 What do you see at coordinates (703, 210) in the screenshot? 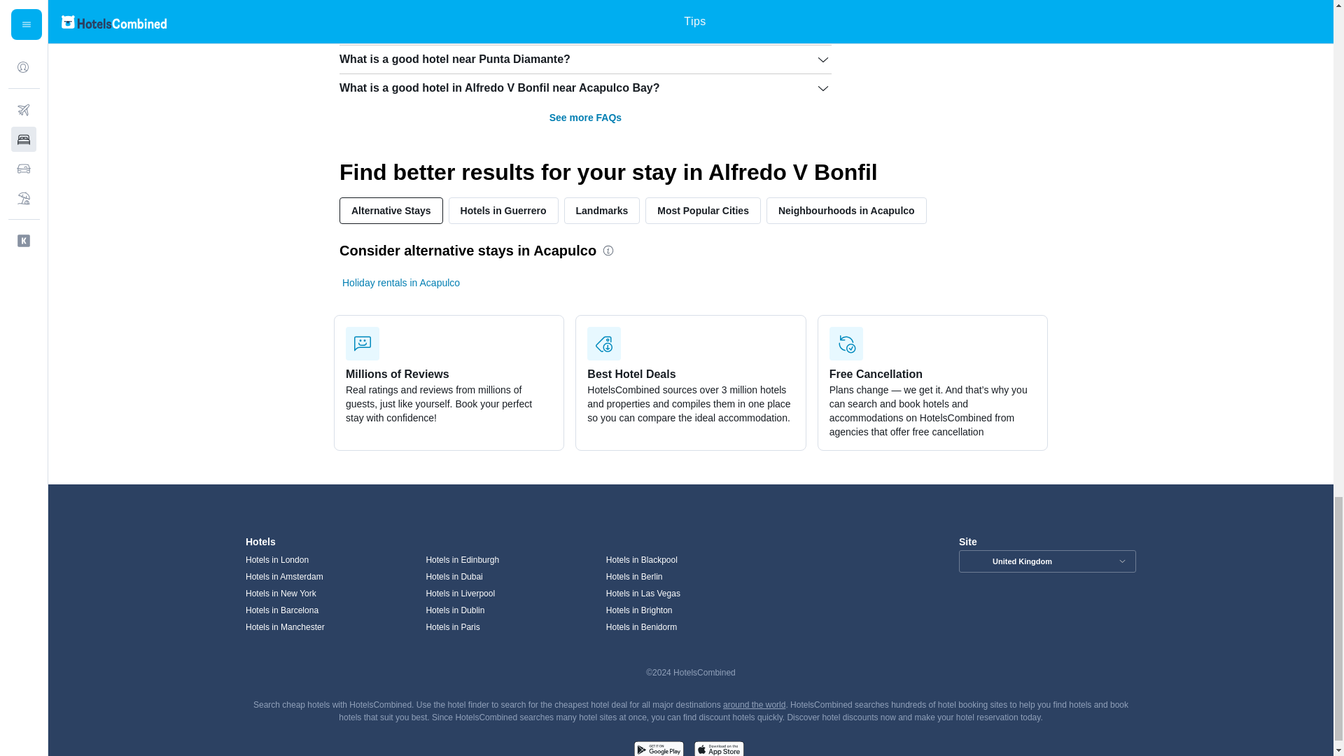
I see `Most Popular Cities` at bounding box center [703, 210].